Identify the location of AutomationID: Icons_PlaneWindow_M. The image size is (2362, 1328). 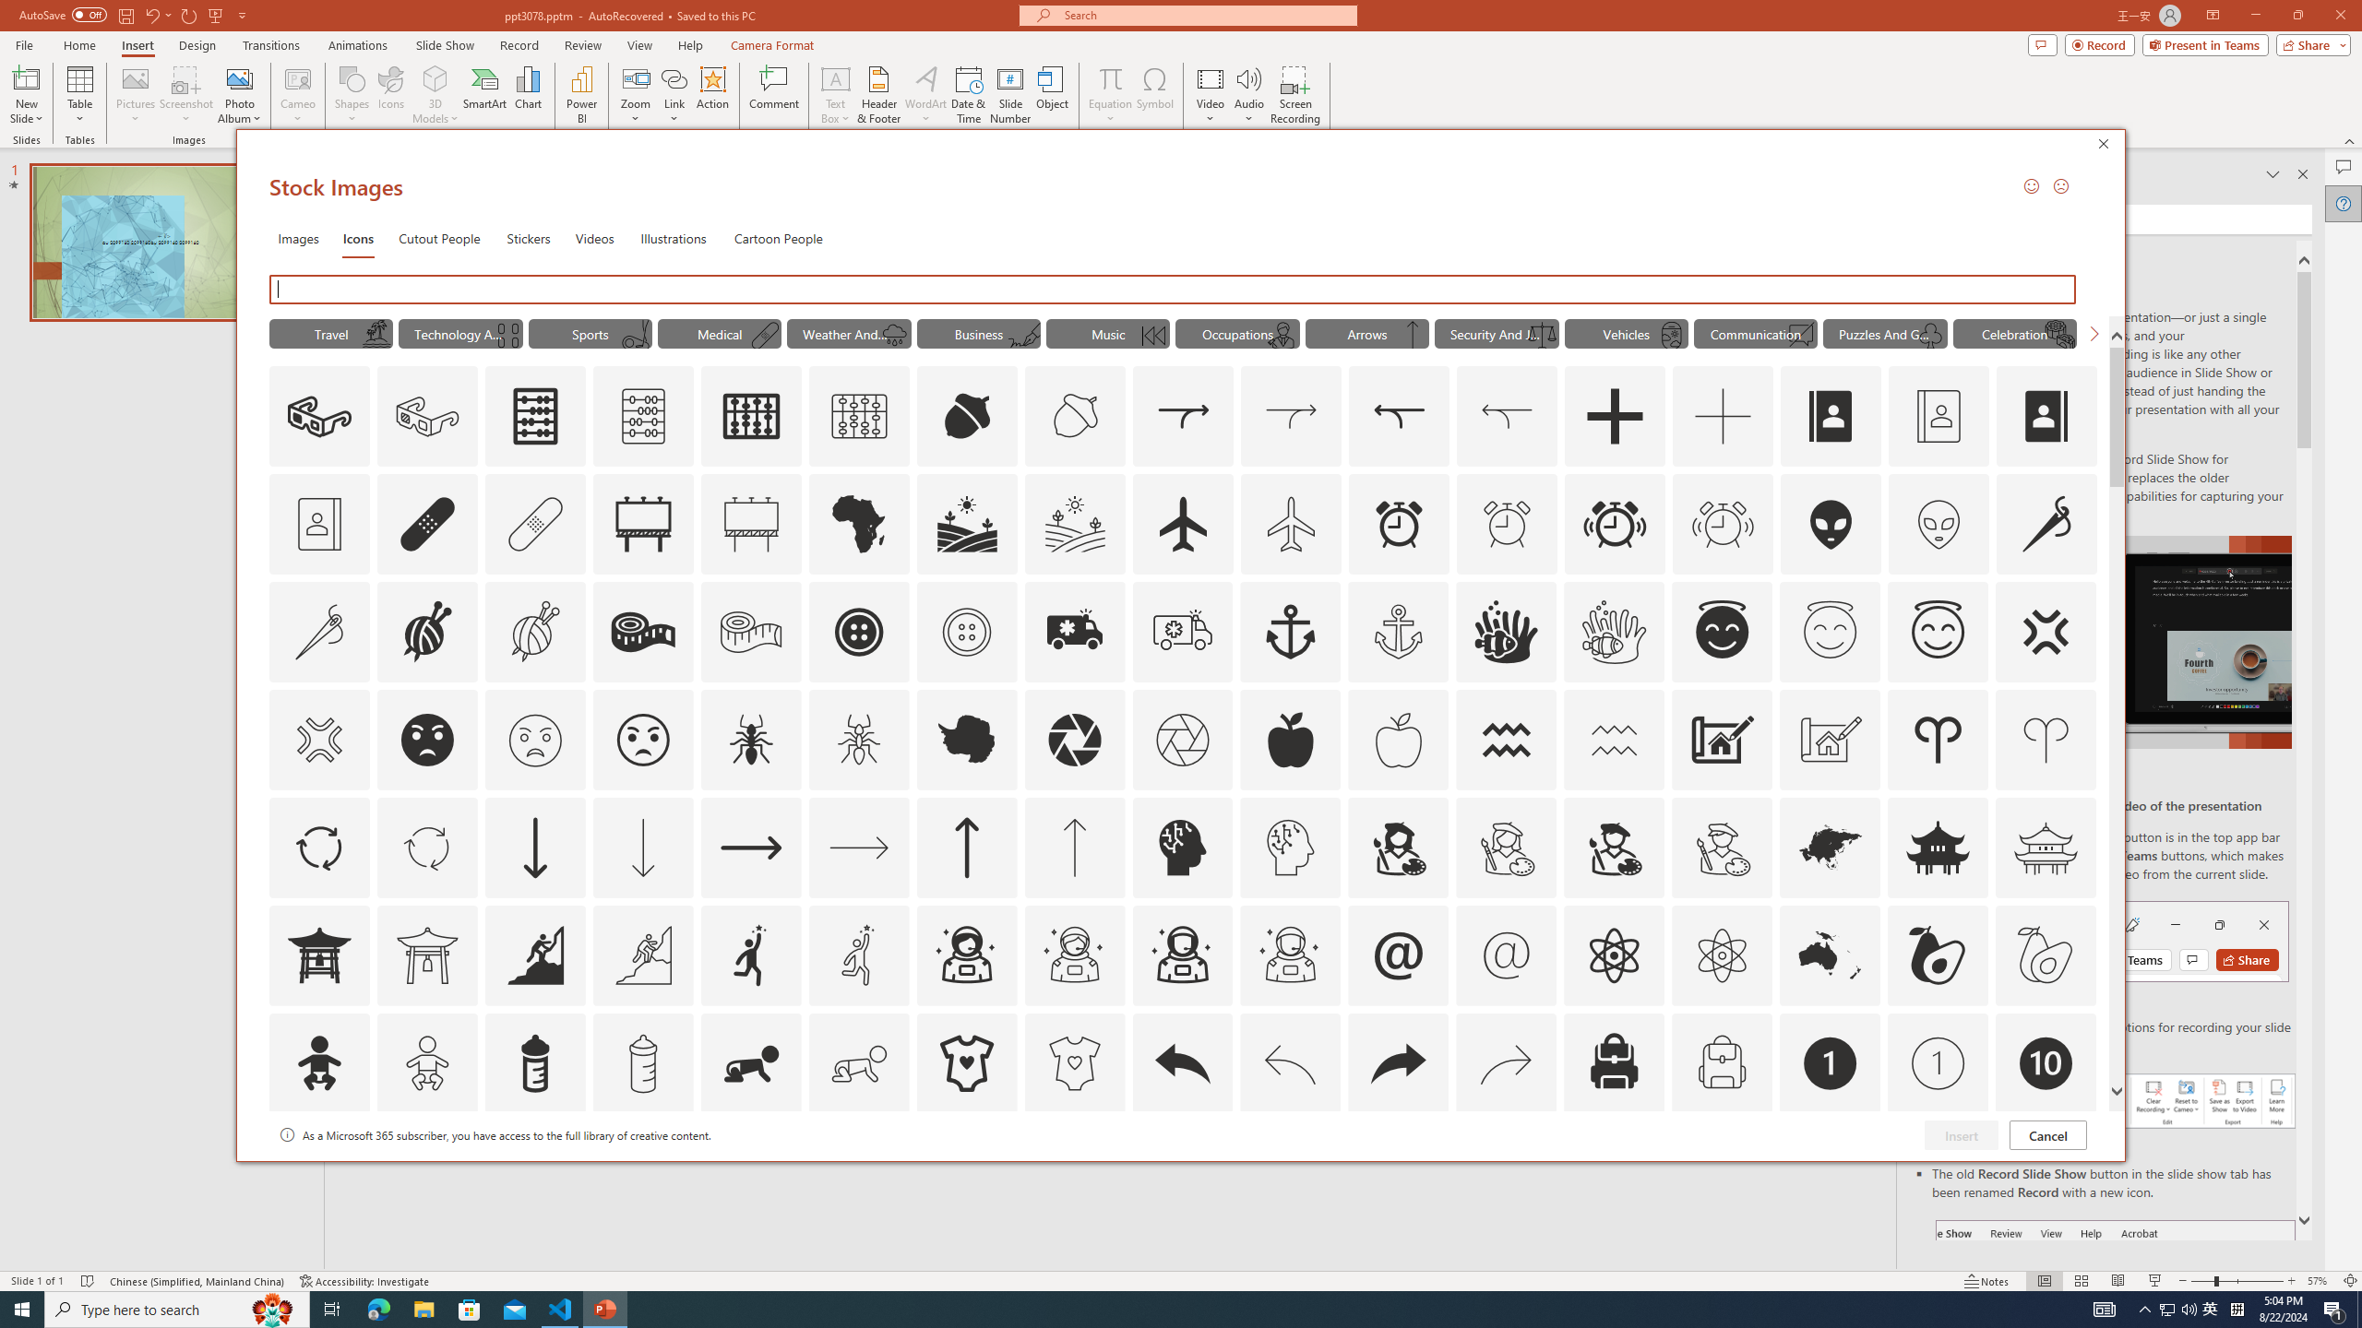
(1672, 335).